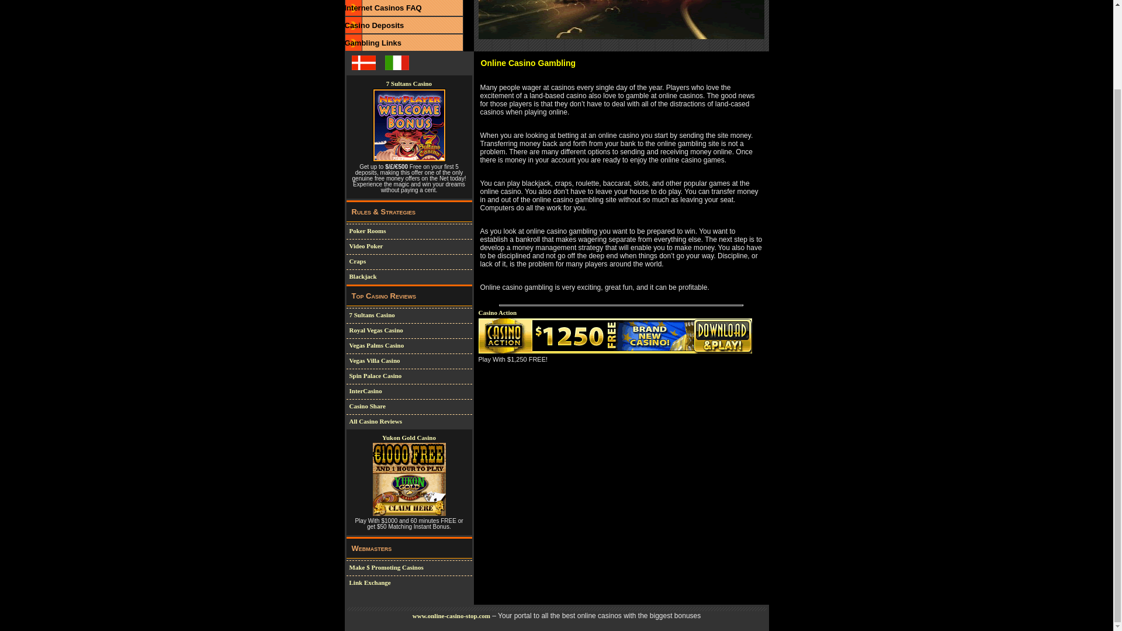  I want to click on Poker Rooms, so click(367, 230).